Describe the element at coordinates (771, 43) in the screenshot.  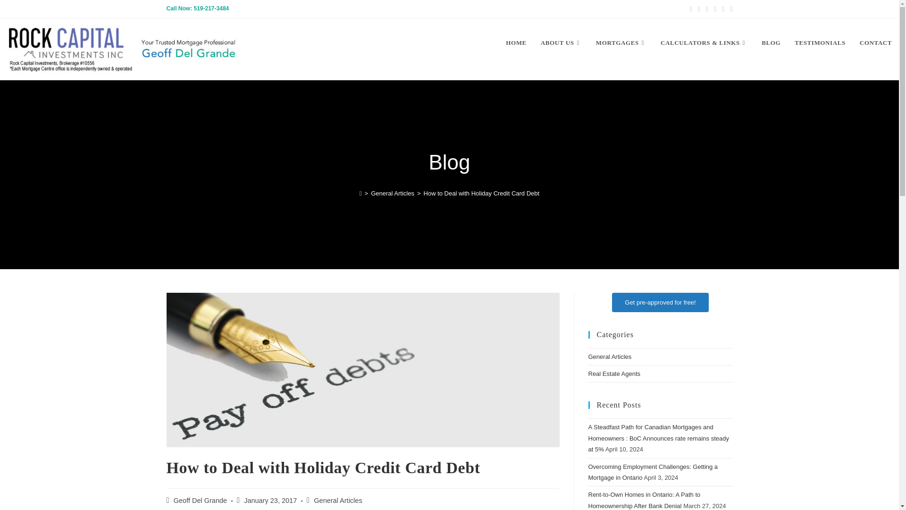
I see `BLOG` at that location.